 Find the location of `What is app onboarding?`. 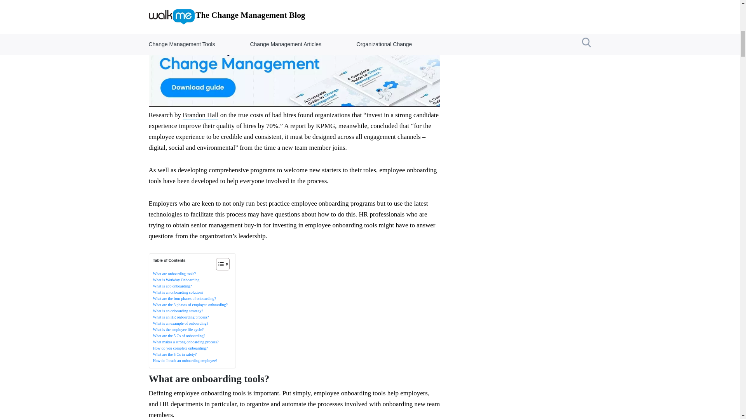

What is app onboarding? is located at coordinates (172, 286).